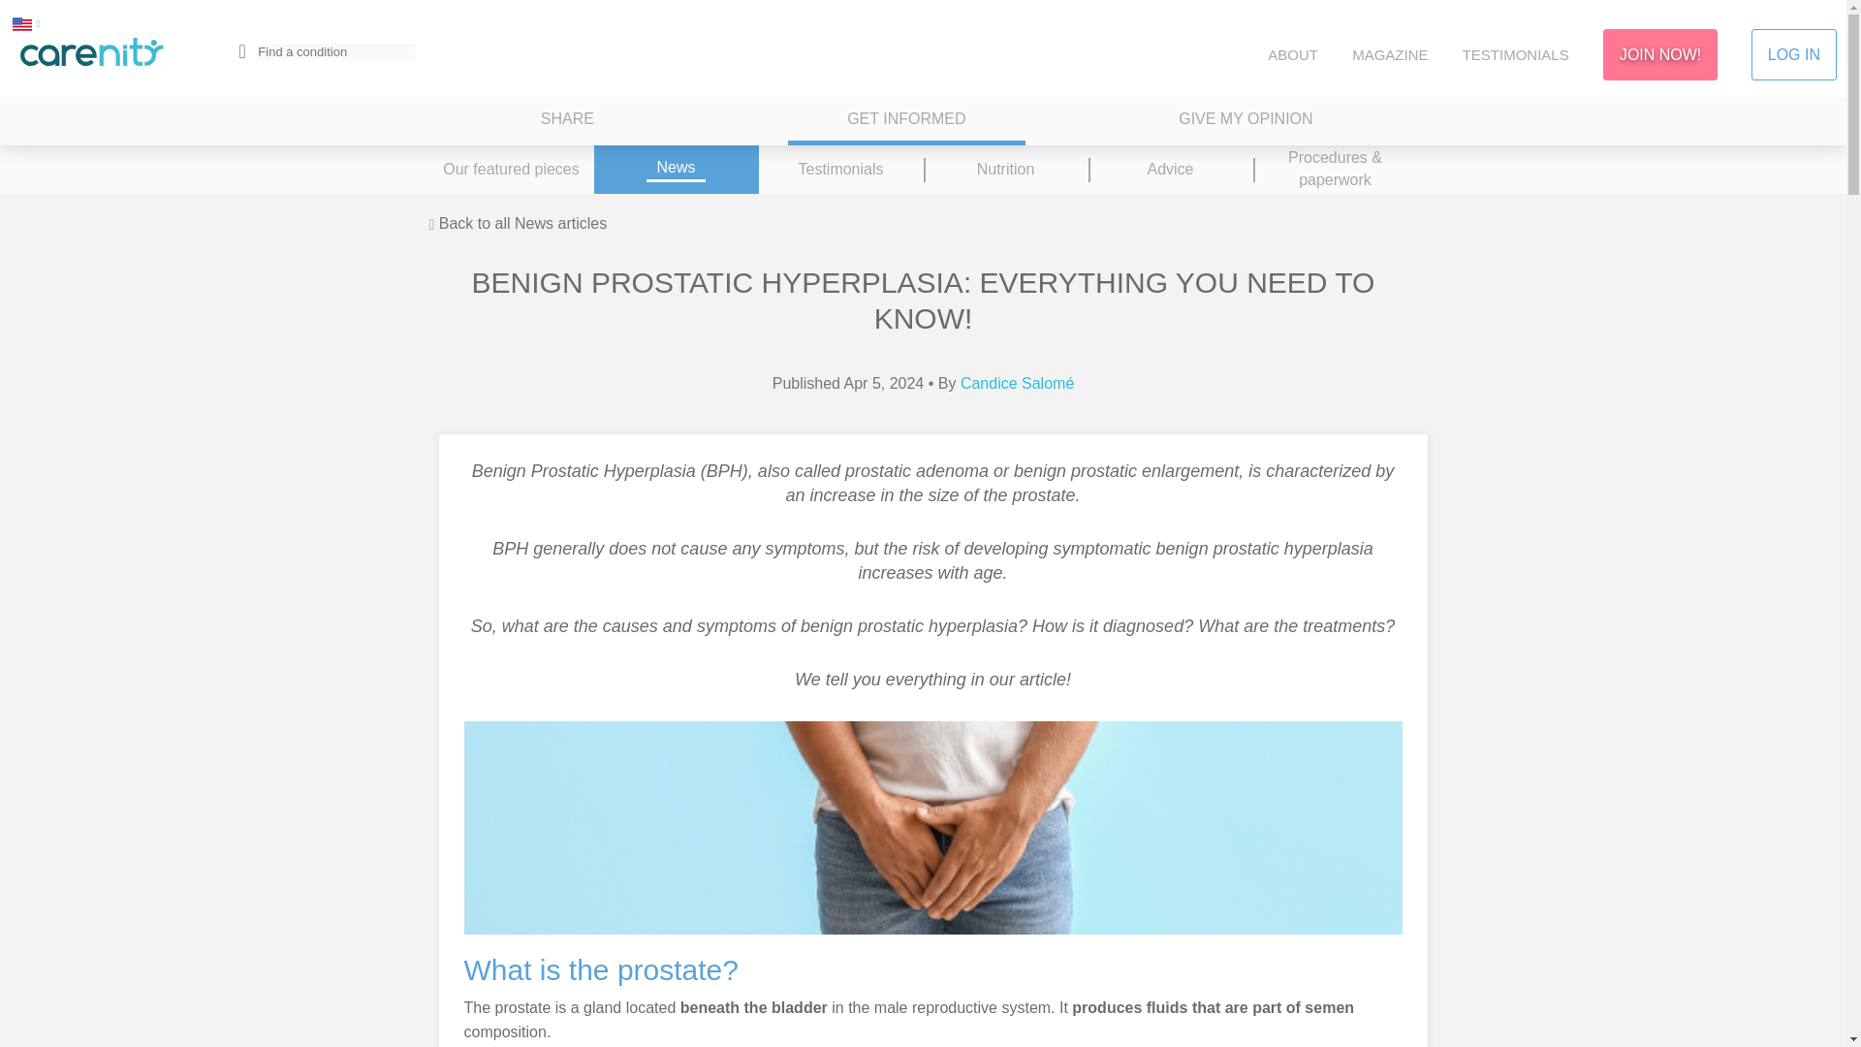 The height and width of the screenshot is (1047, 1861). Describe the element at coordinates (1659, 54) in the screenshot. I see `JOIN NOW!` at that location.